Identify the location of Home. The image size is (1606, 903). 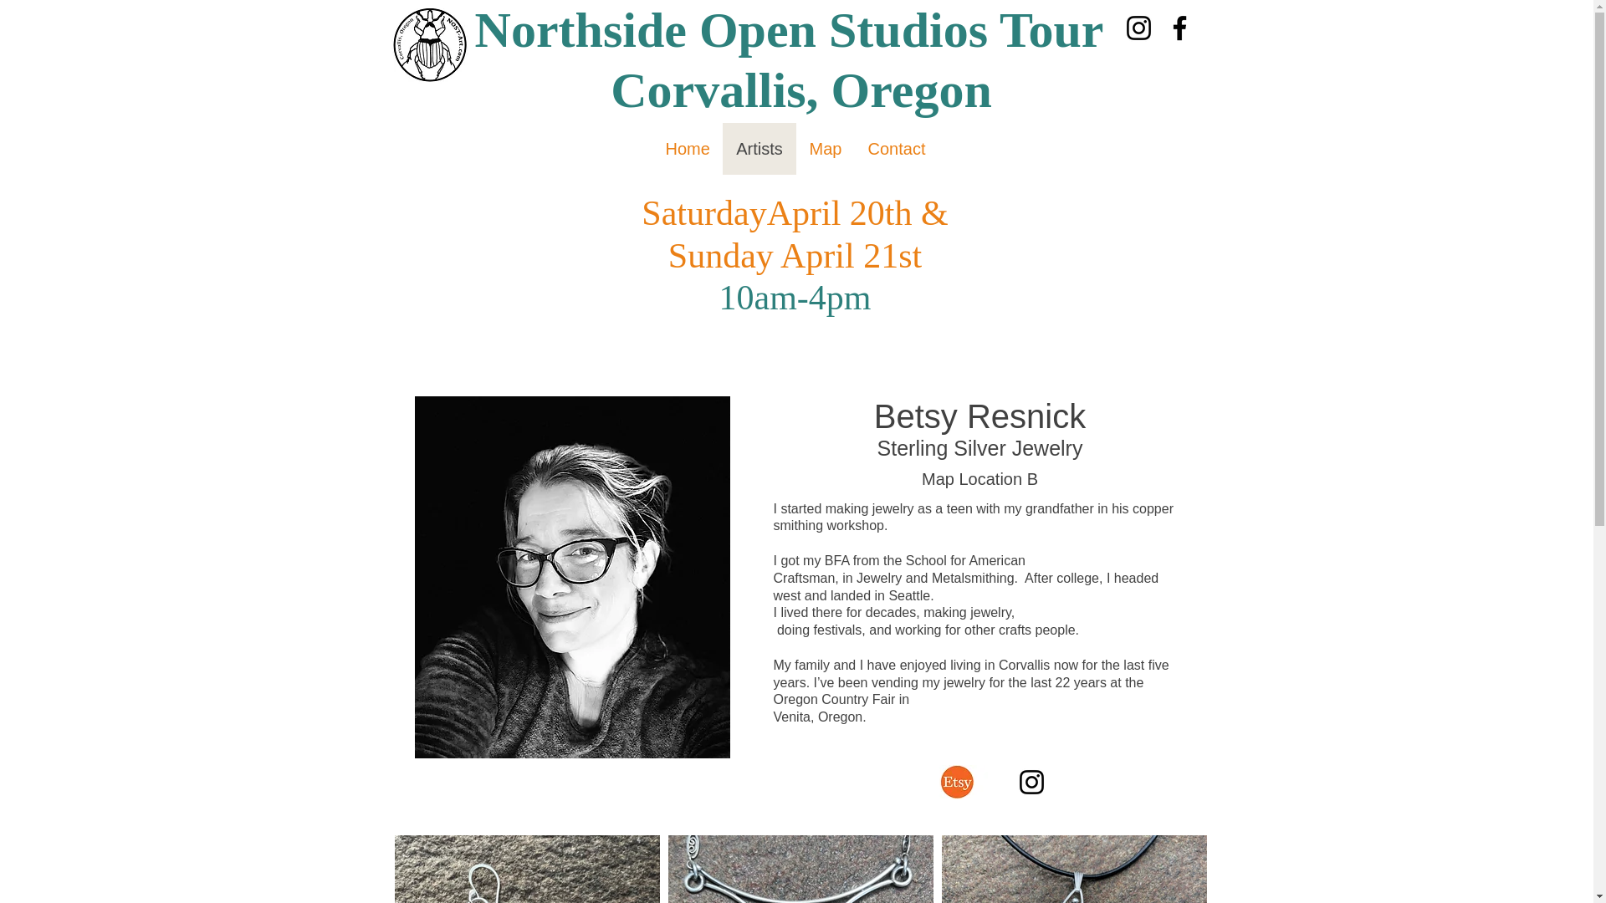
(688, 149).